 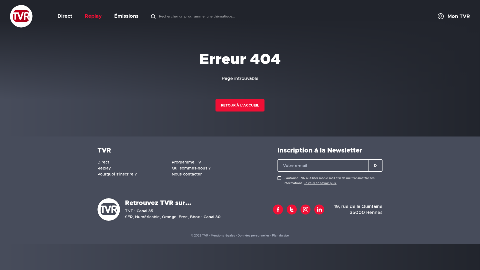 What do you see at coordinates (93, 16) in the screenshot?
I see `Replay` at bounding box center [93, 16].